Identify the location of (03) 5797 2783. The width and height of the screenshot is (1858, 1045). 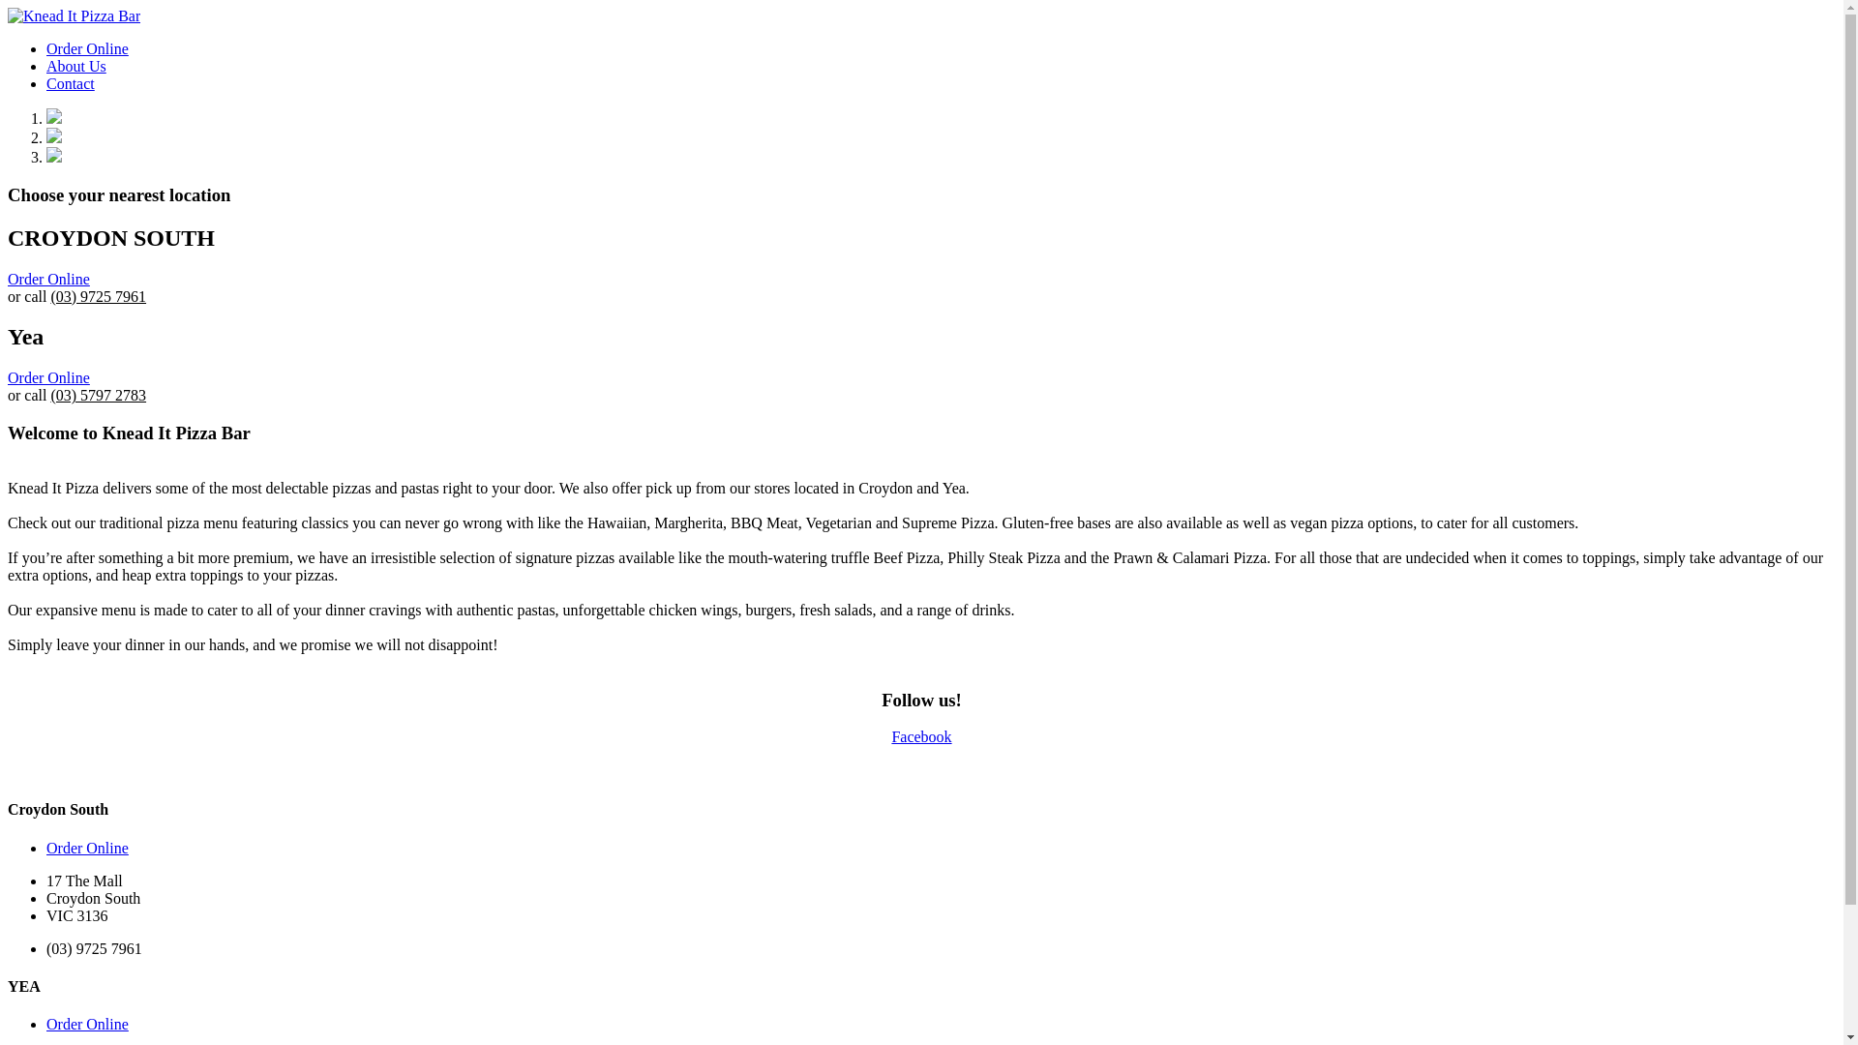
(99, 395).